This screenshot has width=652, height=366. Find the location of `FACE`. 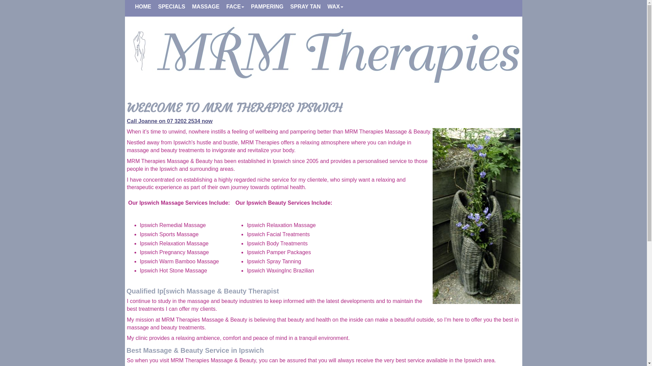

FACE is located at coordinates (235, 7).